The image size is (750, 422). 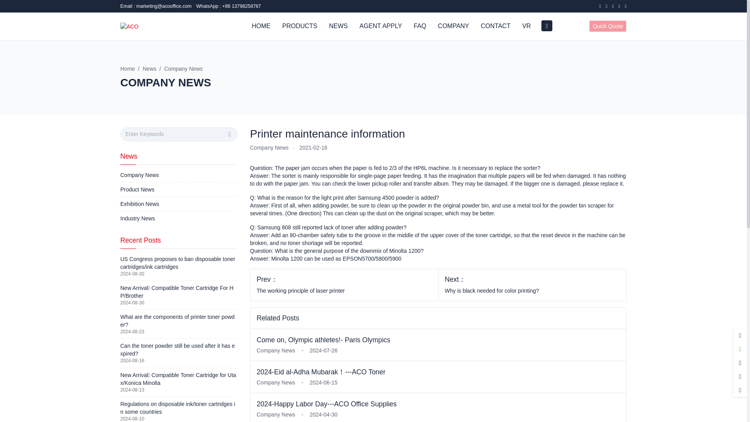 What do you see at coordinates (299, 26) in the screenshot?
I see `PRODUCTS` at bounding box center [299, 26].